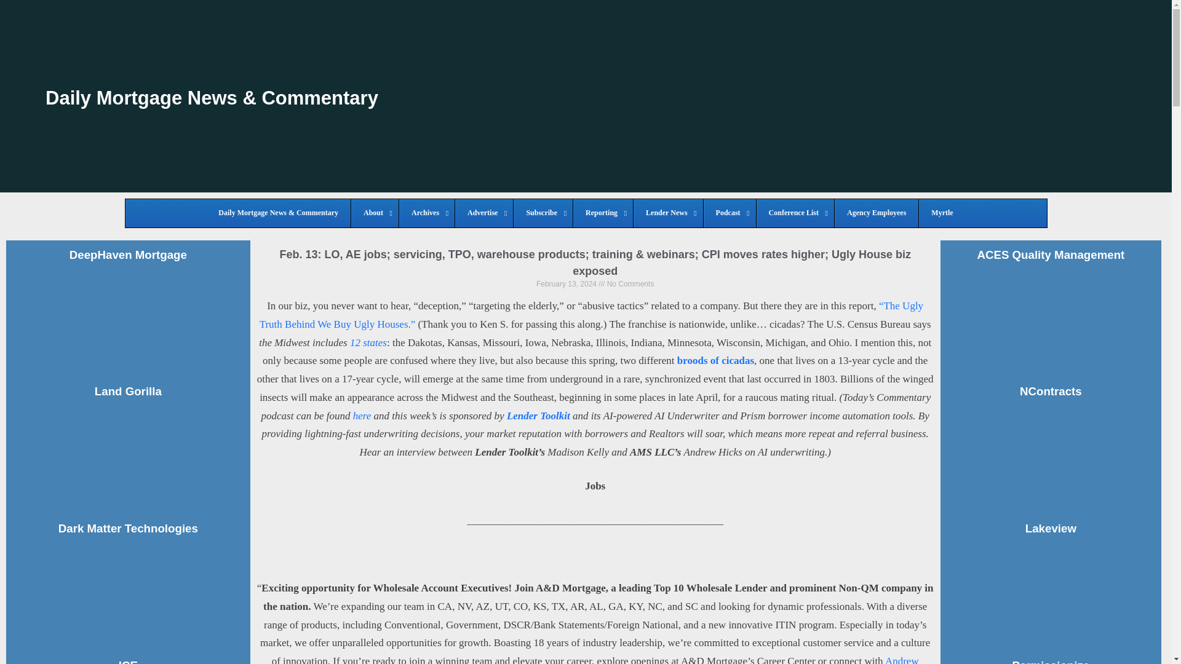 The width and height of the screenshot is (1181, 664). I want to click on Advertise, so click(483, 213).